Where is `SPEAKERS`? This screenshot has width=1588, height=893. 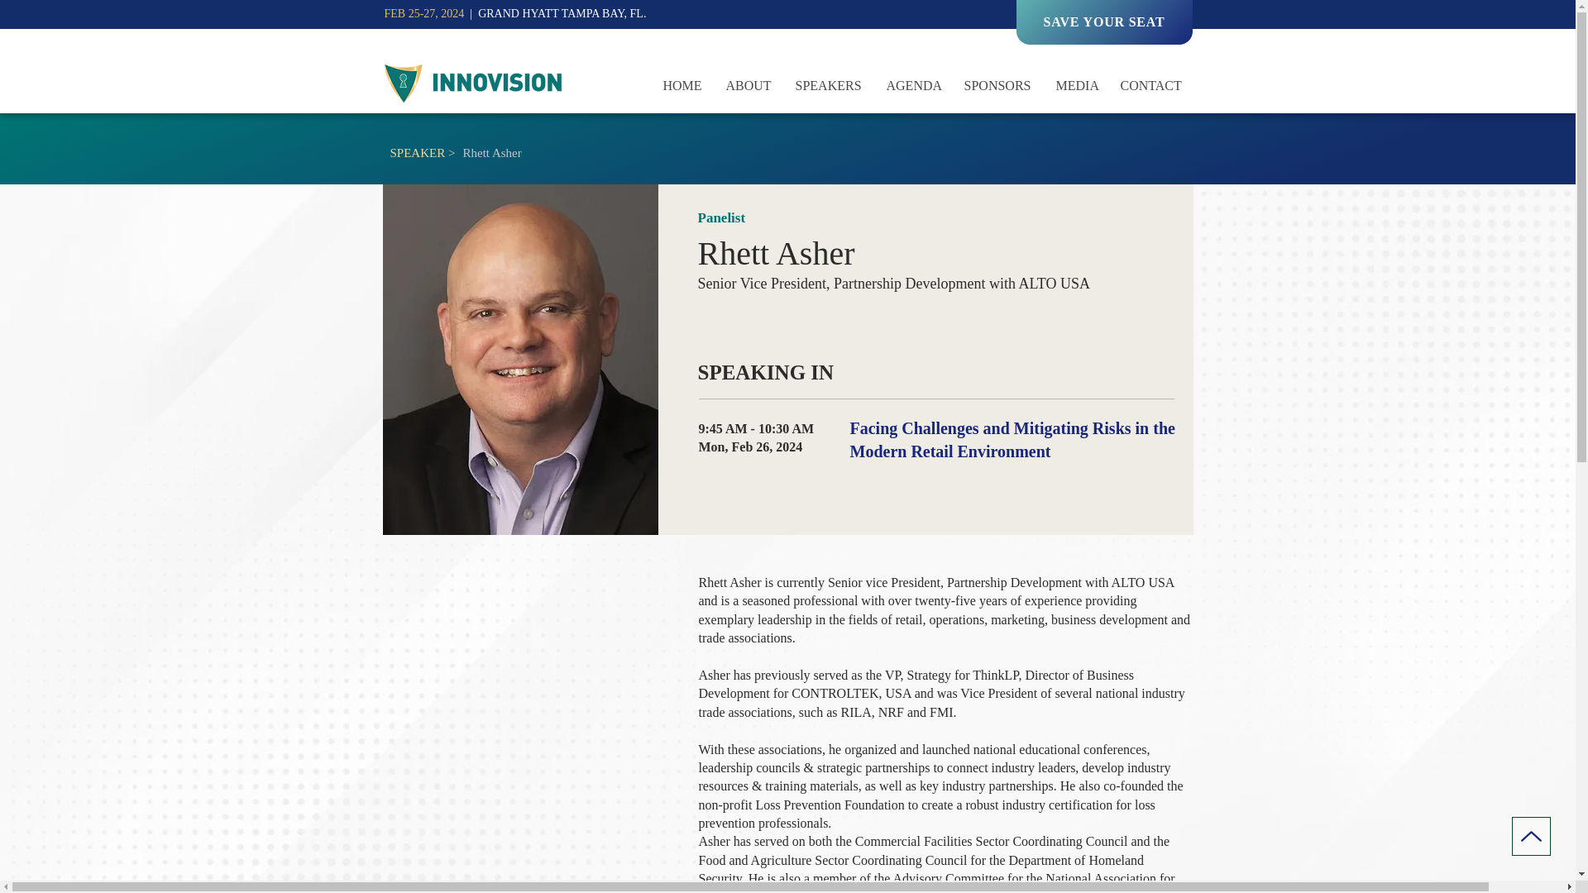 SPEAKERS is located at coordinates (828, 86).